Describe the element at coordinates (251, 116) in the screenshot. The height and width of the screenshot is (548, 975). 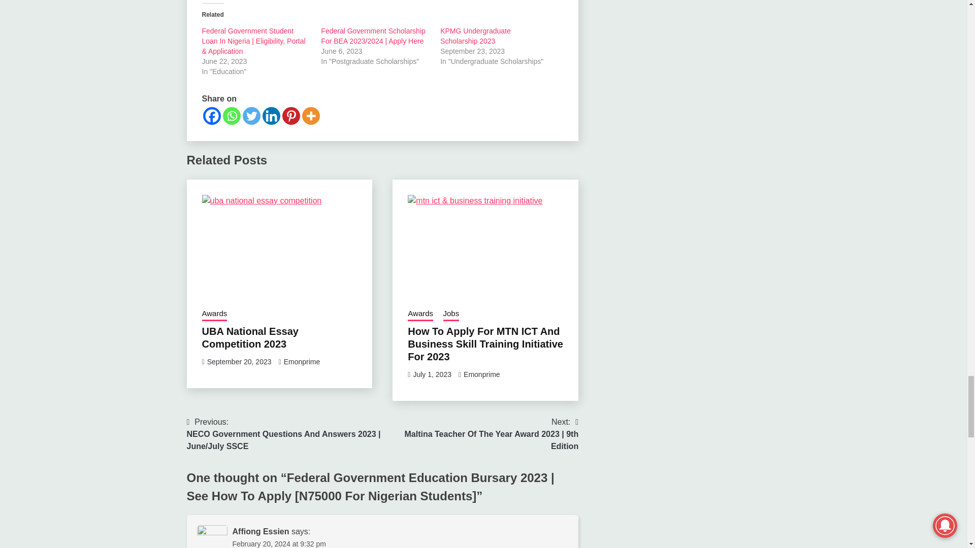
I see `Twitter` at that location.